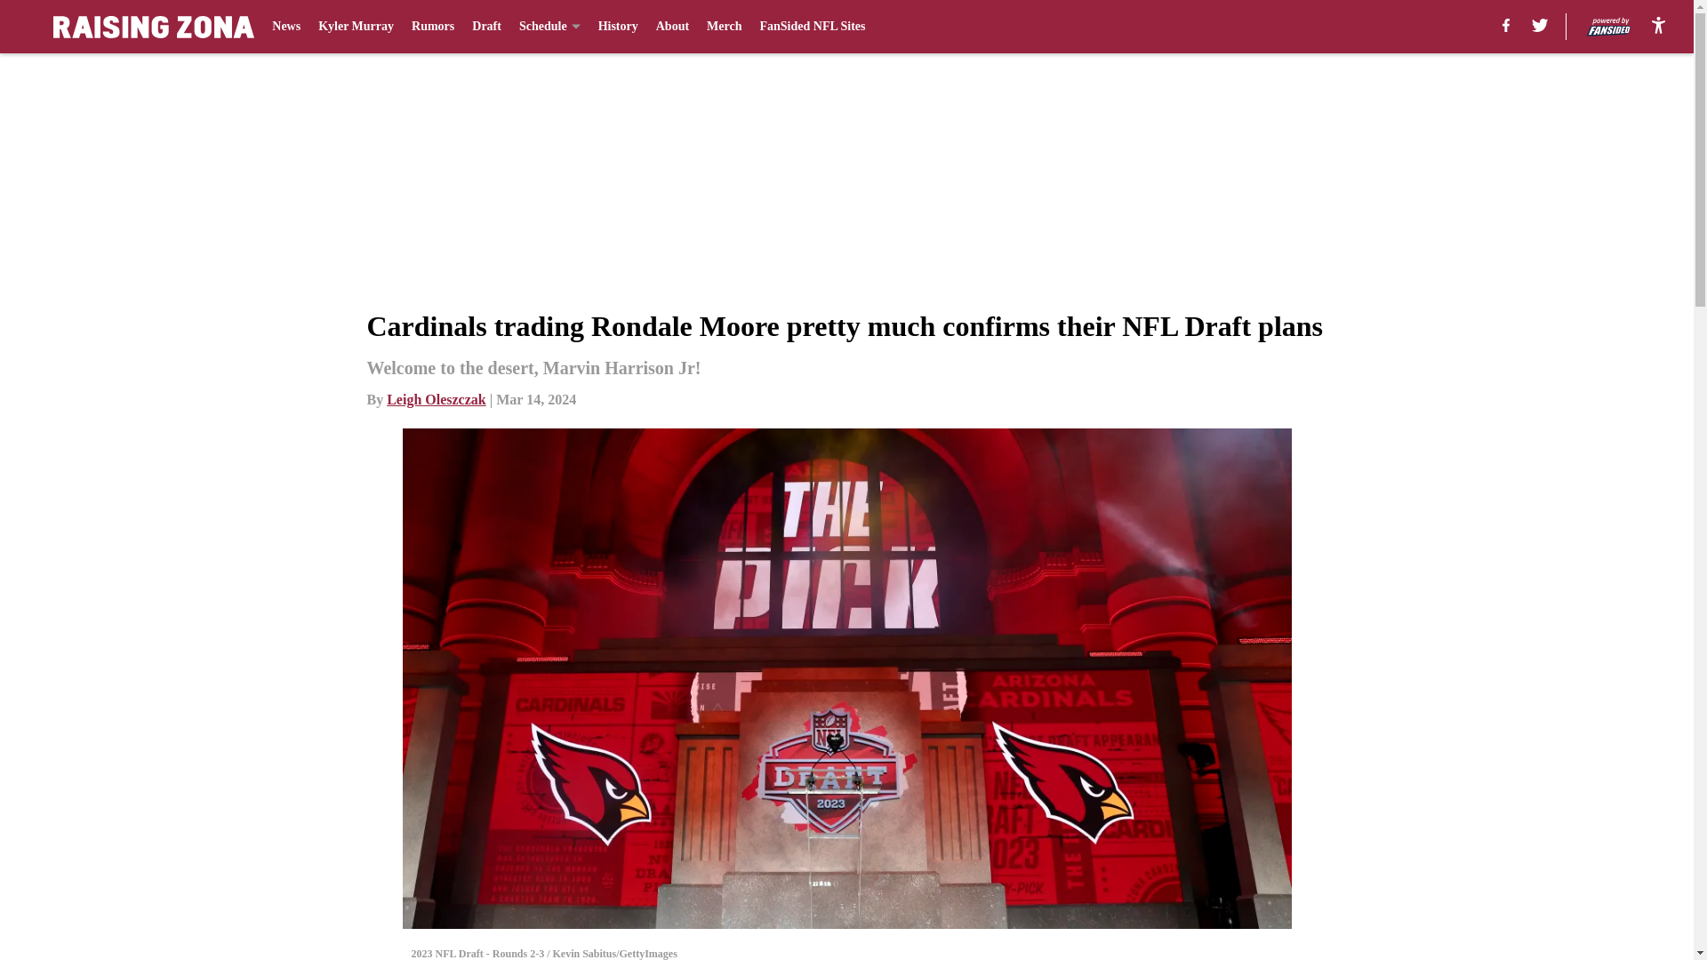  Describe the element at coordinates (285, 27) in the screenshot. I see `News` at that location.